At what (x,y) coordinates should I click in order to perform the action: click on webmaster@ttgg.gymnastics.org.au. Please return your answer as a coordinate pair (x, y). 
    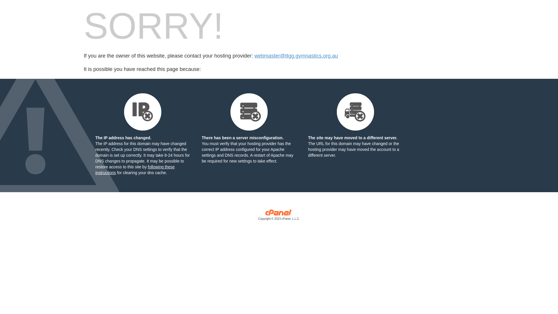
    Looking at the image, I should click on (296, 56).